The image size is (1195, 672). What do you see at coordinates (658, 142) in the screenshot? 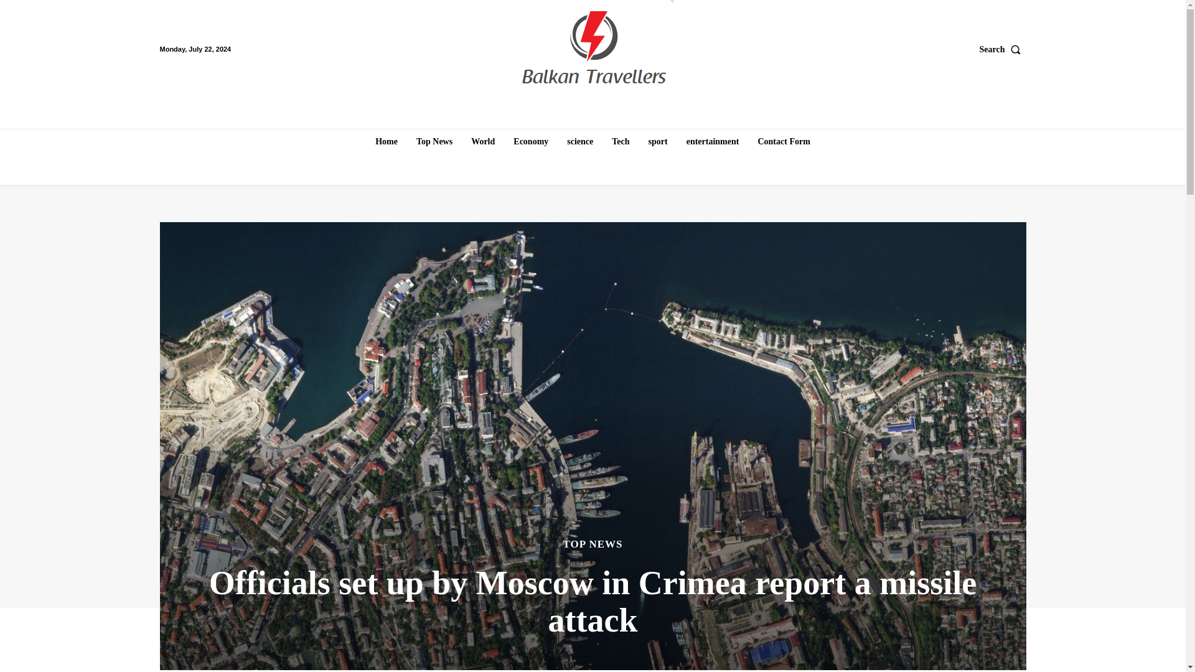
I see `sport` at bounding box center [658, 142].